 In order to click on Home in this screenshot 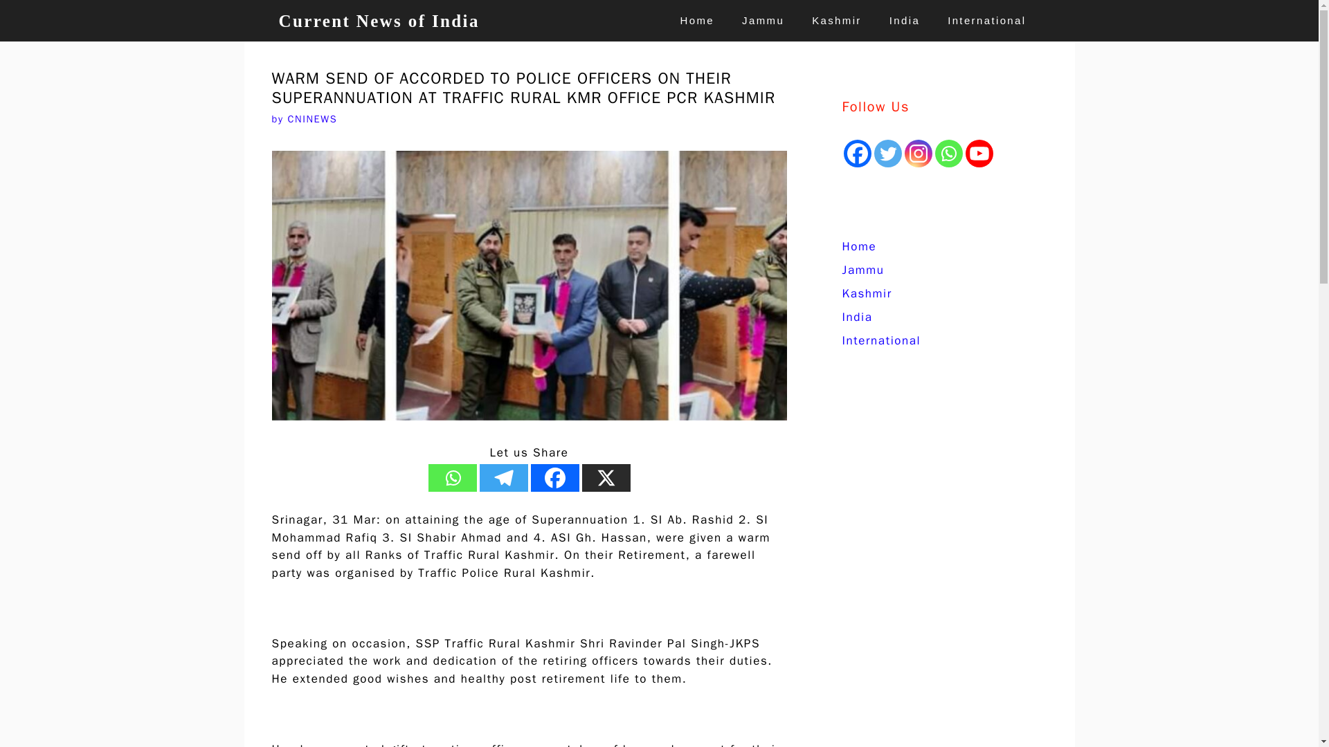, I will do `click(858, 246)`.